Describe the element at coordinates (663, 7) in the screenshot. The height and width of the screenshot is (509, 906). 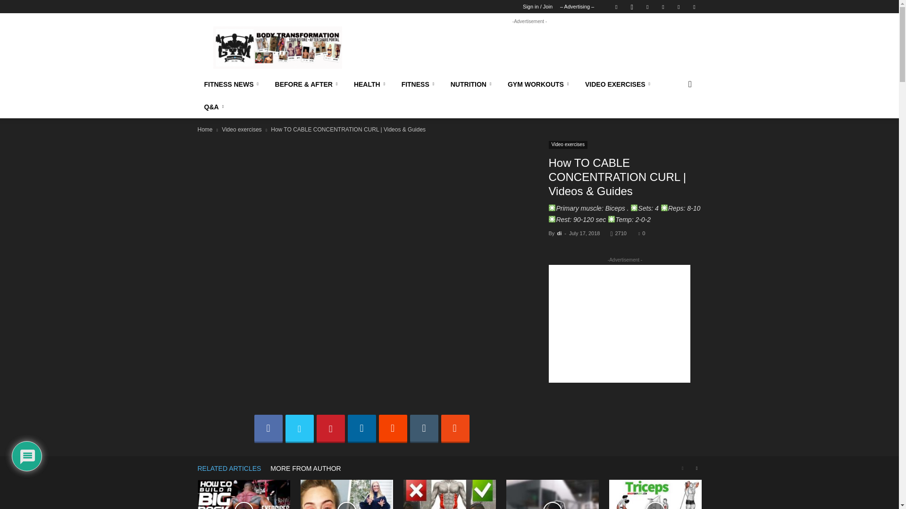
I see `Reddit` at that location.